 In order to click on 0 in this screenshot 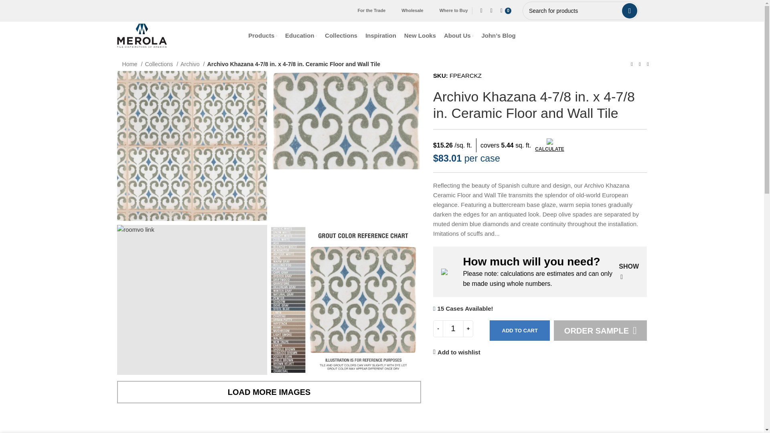, I will do `click(507, 10)`.